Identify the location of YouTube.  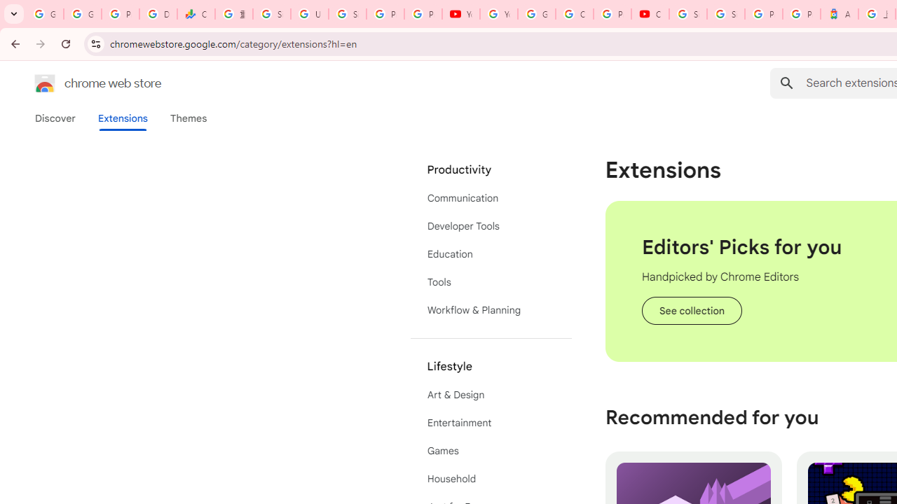
(498, 14).